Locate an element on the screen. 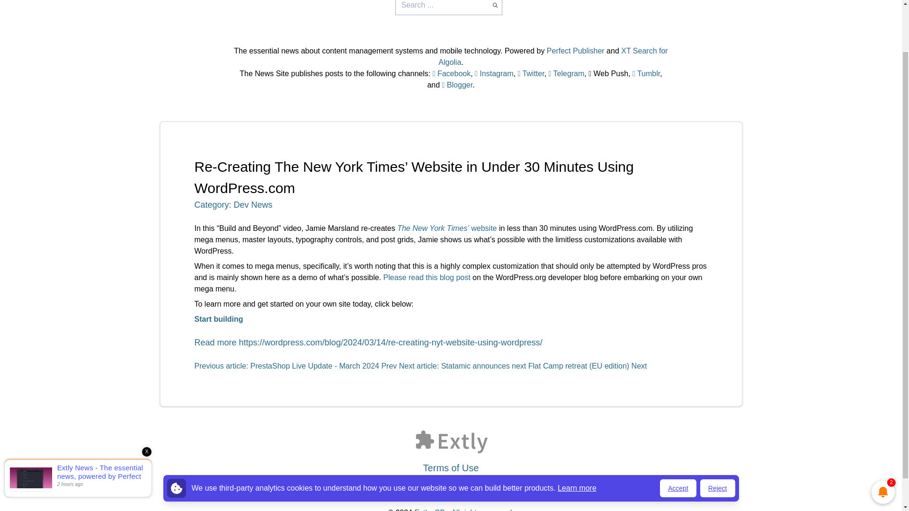  Start building is located at coordinates (218, 319).